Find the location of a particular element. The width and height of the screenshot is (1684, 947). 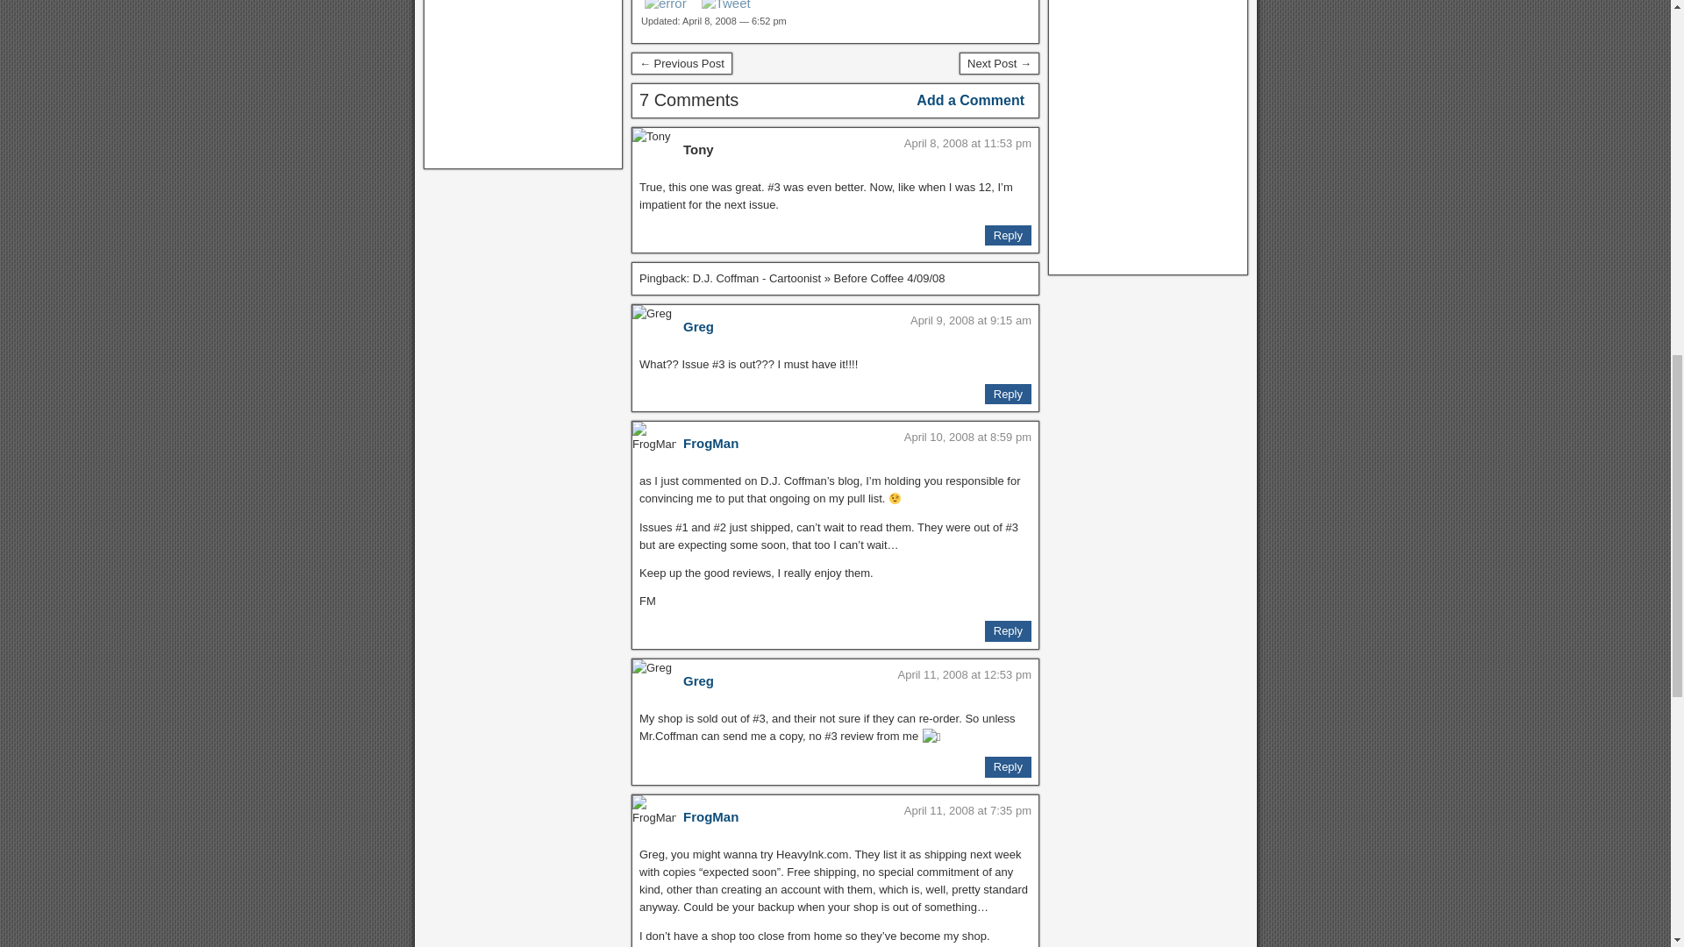

April 11, 2008 at 7:35 pm is located at coordinates (967, 810).